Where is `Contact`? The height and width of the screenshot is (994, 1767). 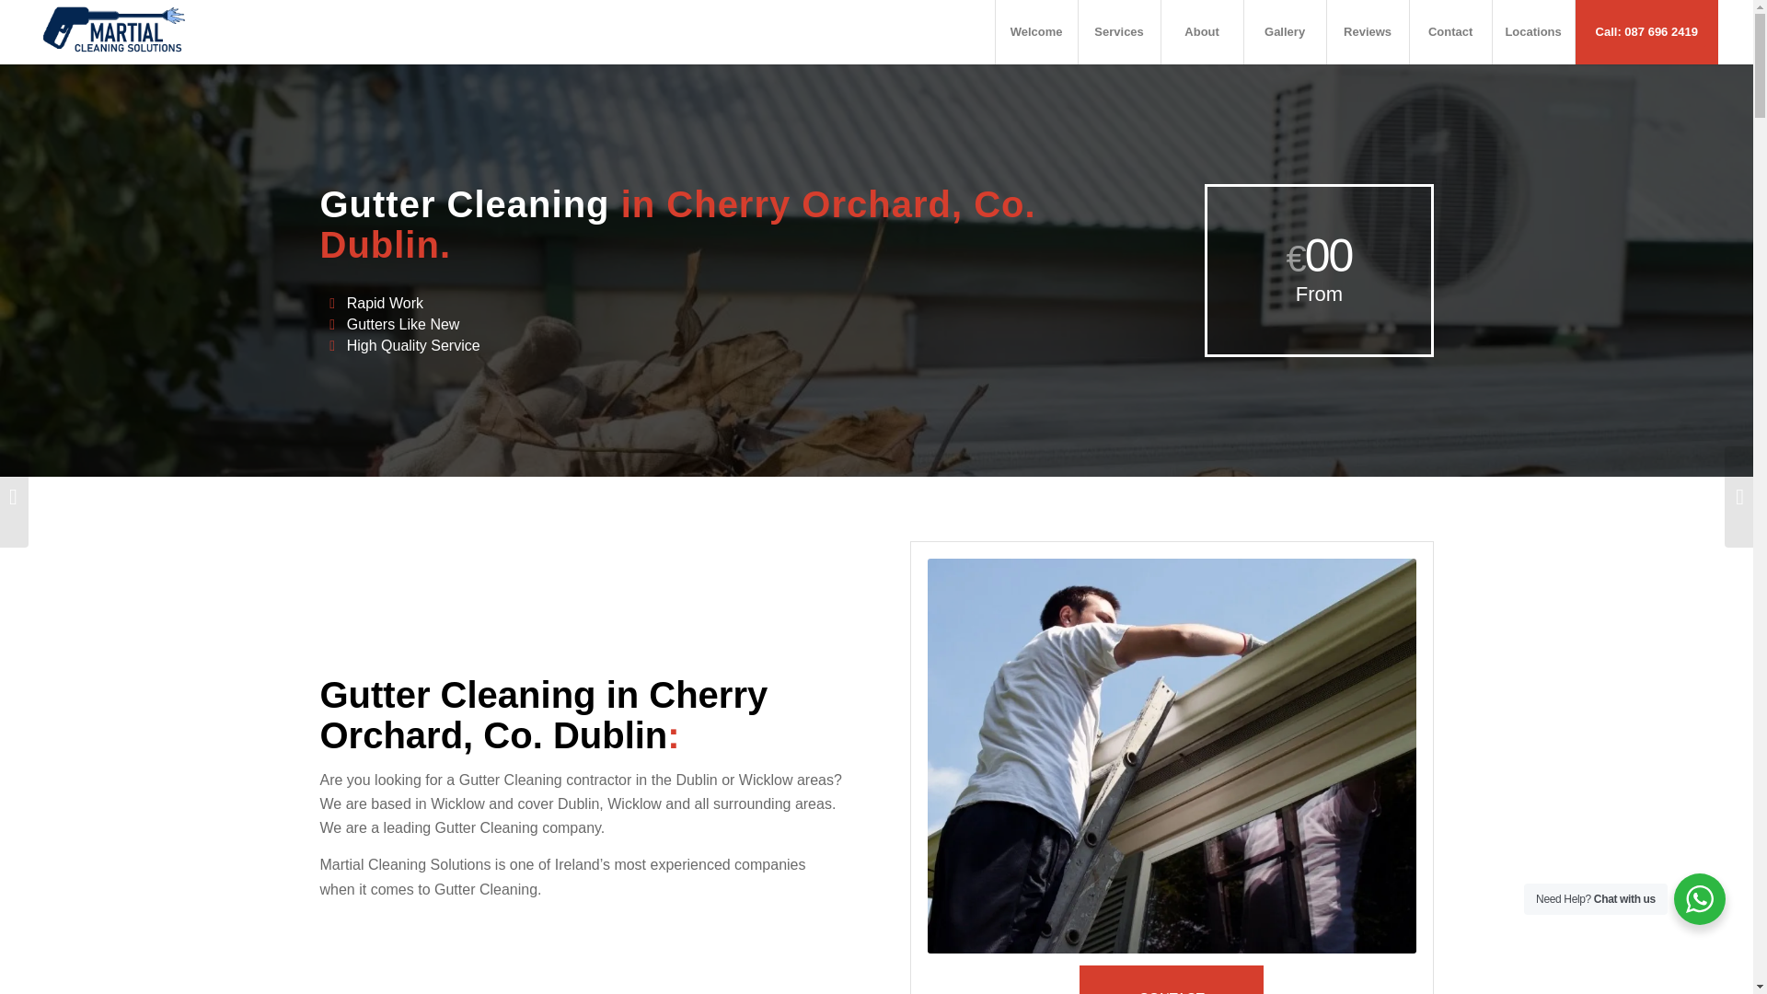 Contact is located at coordinates (1449, 32).